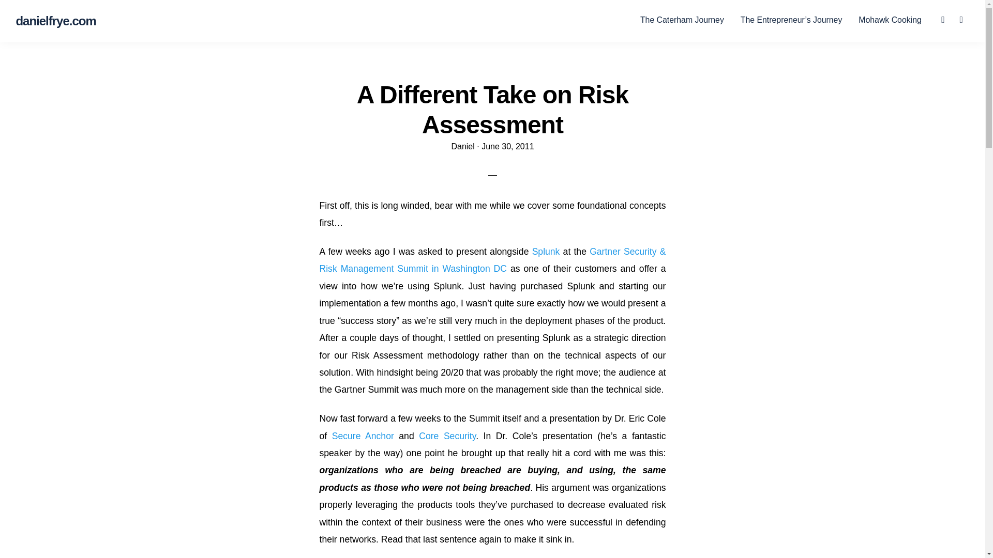 This screenshot has width=993, height=558. I want to click on Secure Anchor, so click(363, 436).